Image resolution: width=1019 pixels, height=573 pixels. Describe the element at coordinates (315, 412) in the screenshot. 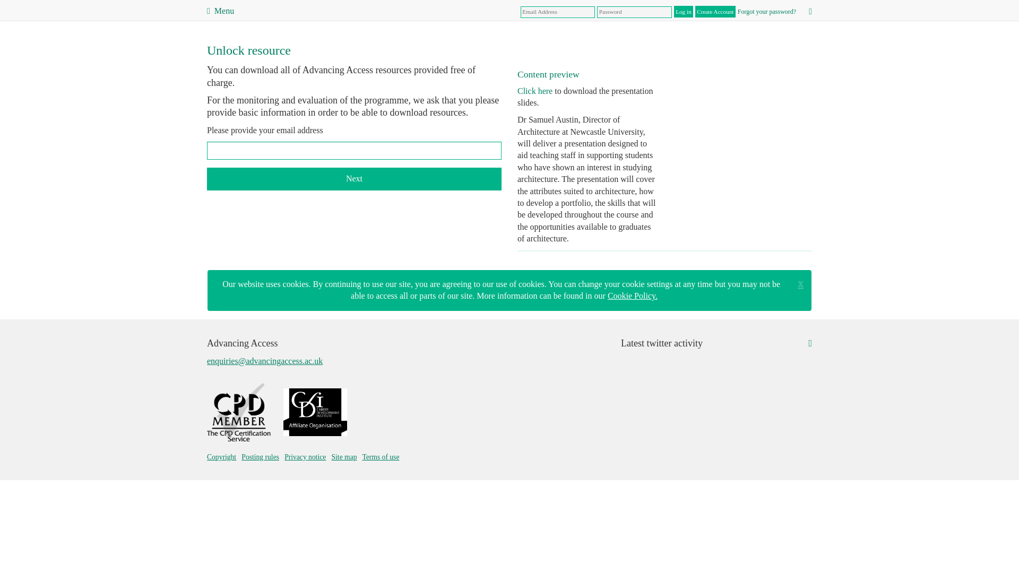

I see `CDI` at that location.